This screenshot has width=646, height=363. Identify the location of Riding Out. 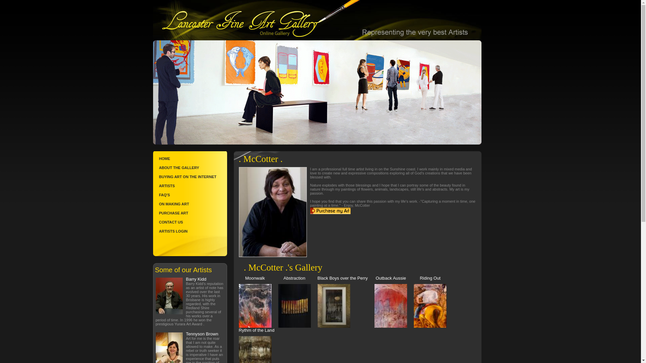
(433, 302).